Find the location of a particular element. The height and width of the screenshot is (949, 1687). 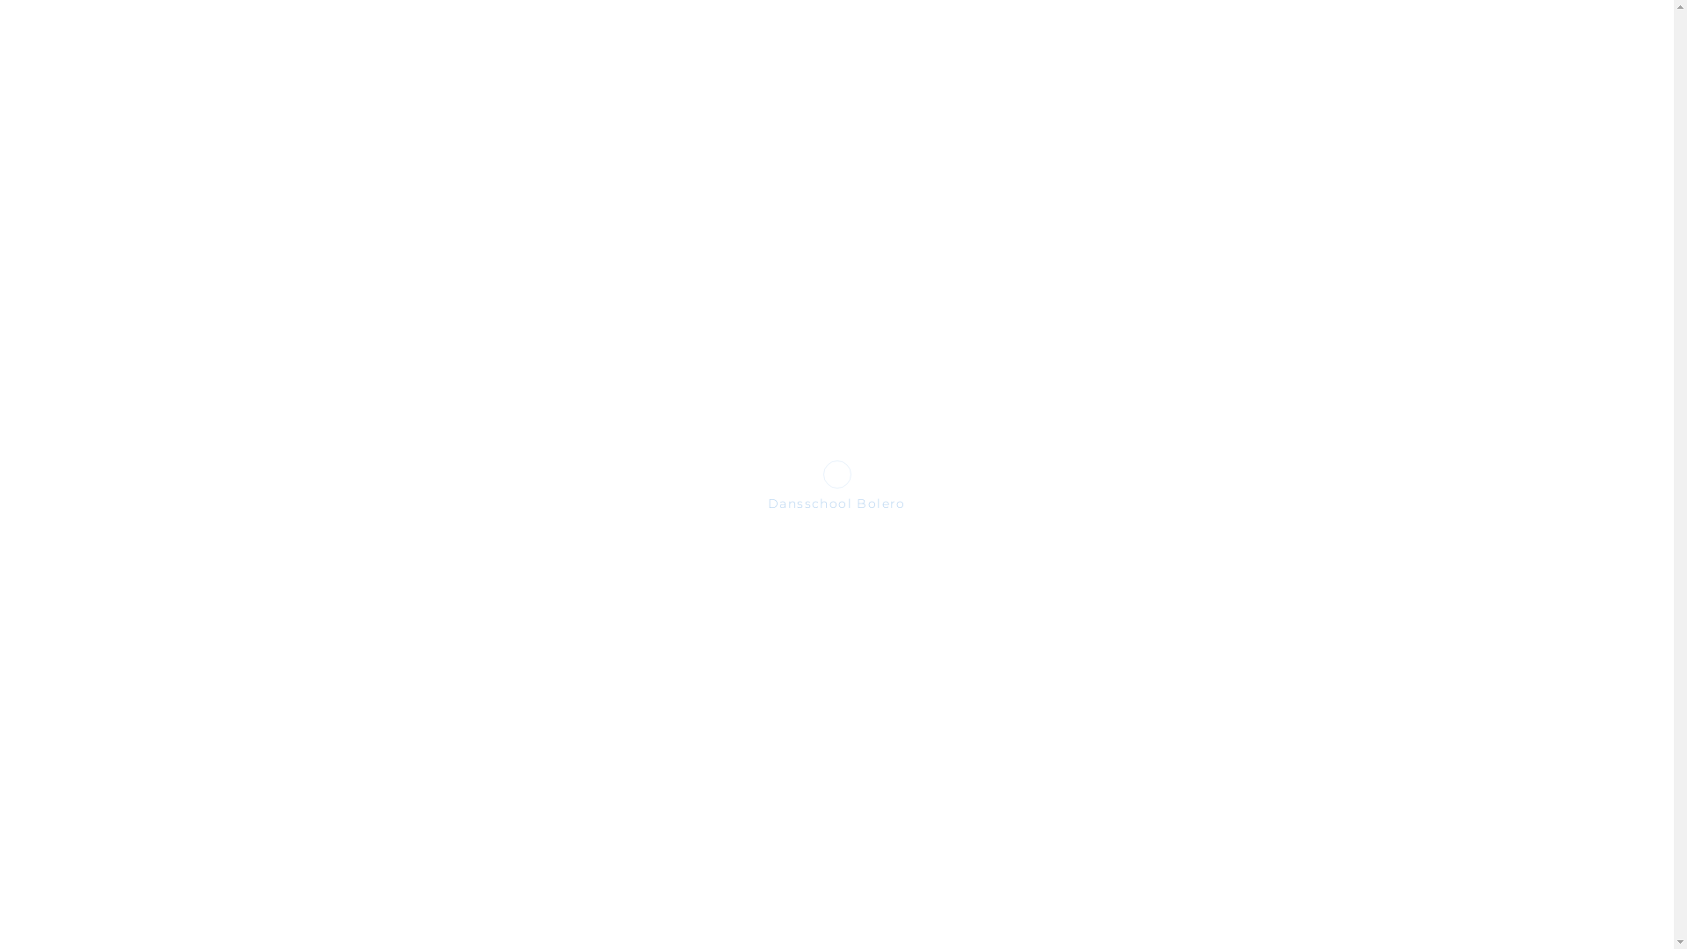

Aanmelden is located at coordinates (105, 92).